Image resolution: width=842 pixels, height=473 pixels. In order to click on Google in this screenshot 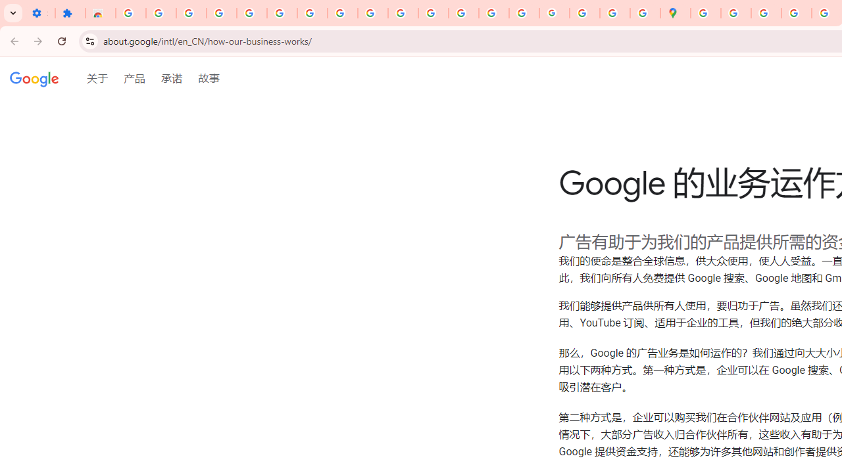, I will do `click(34, 80)`.